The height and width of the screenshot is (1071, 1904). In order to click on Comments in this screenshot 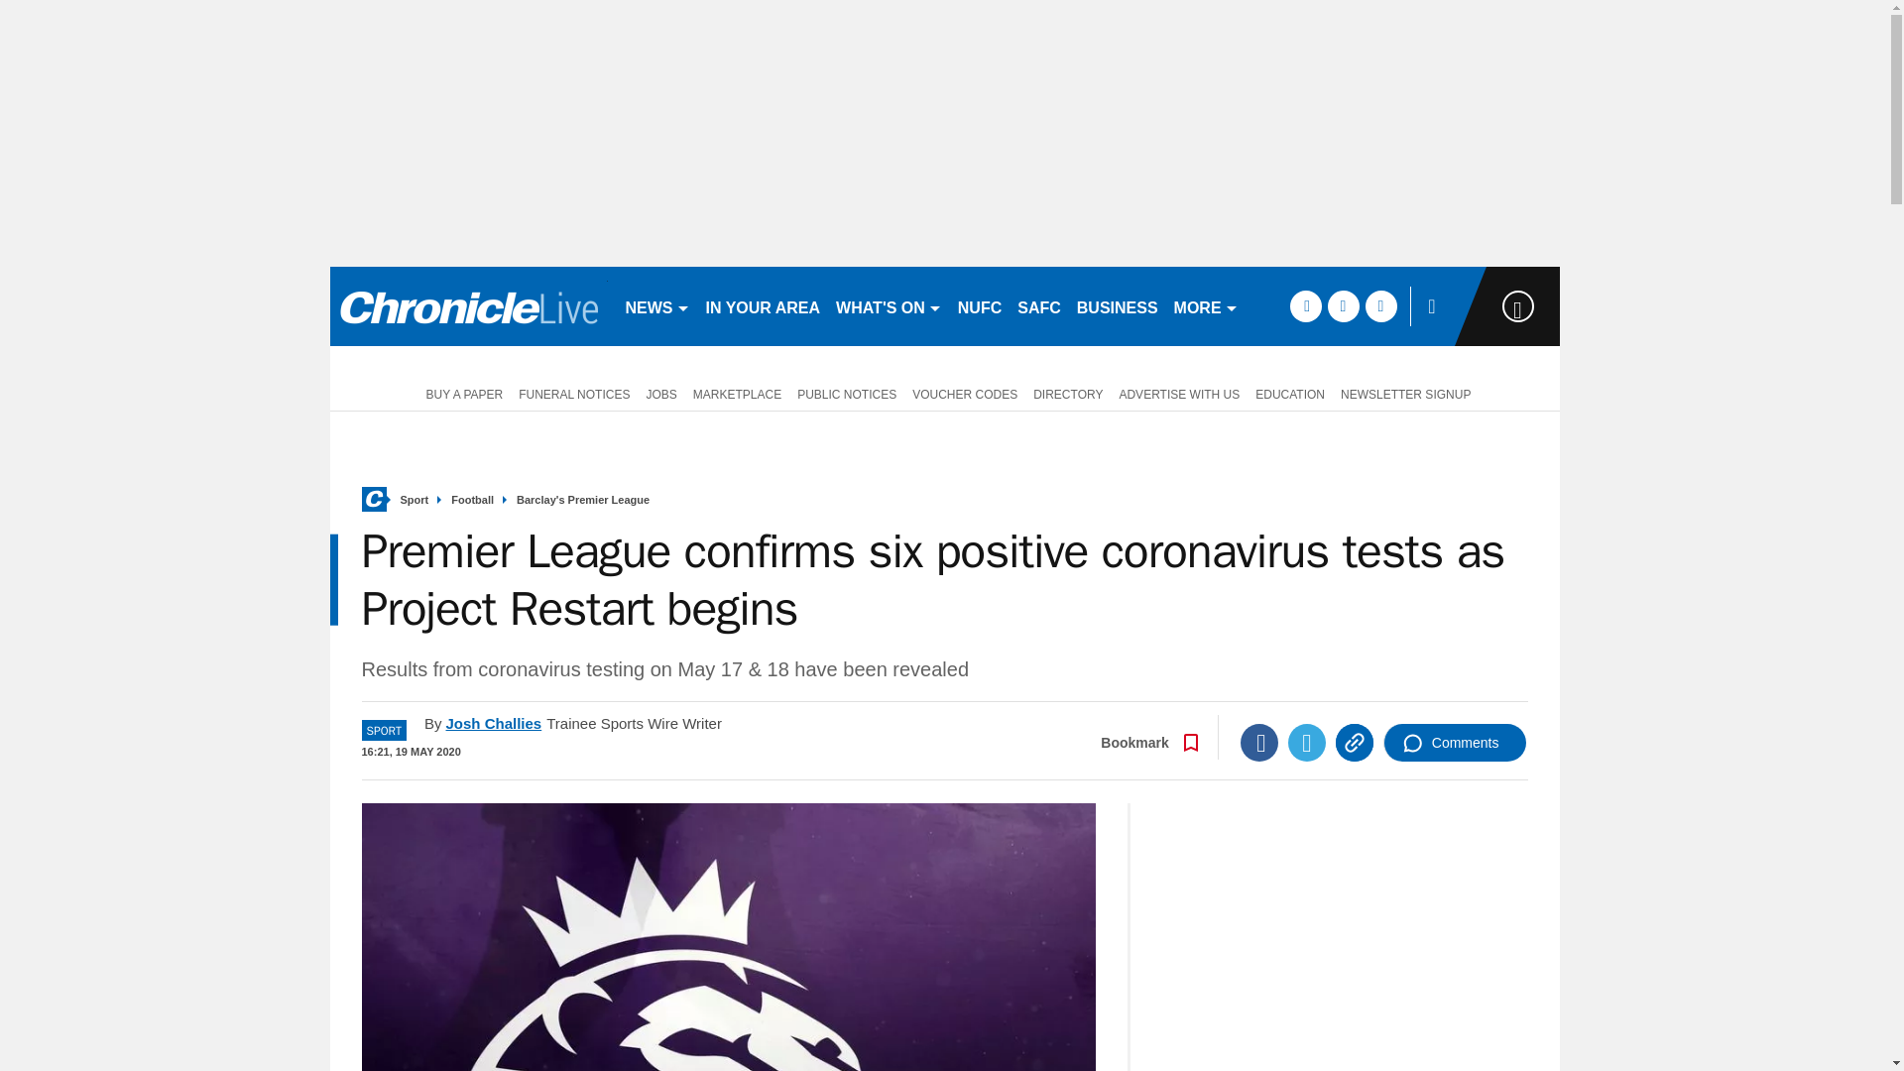, I will do `click(1455, 742)`.